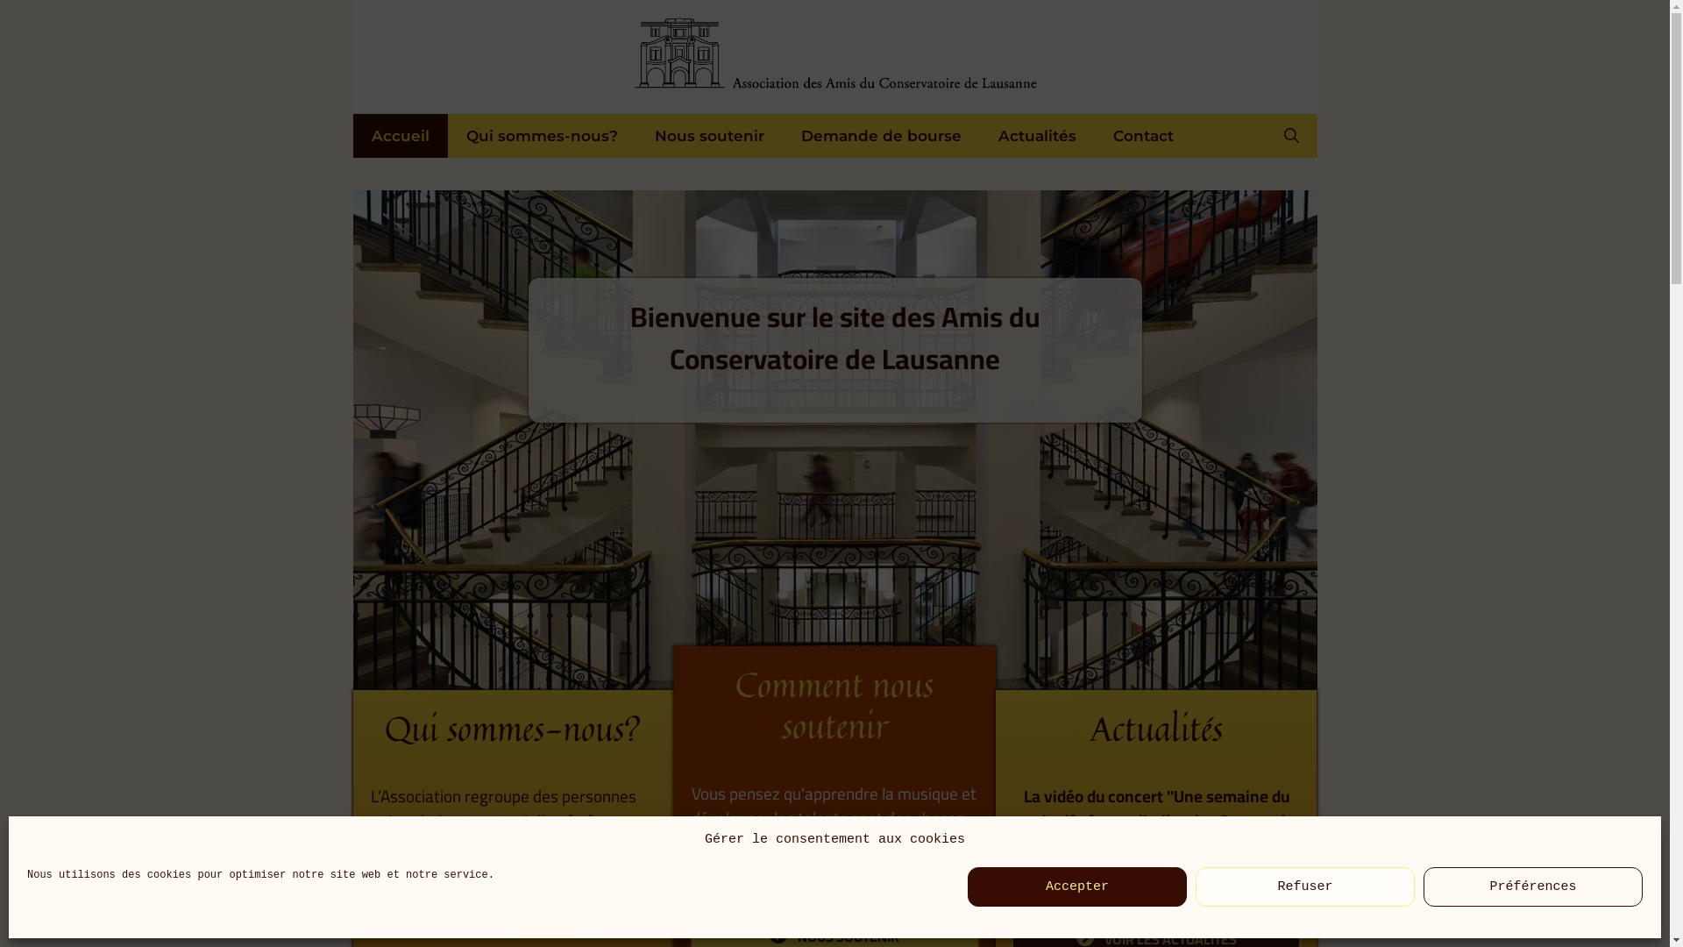 This screenshot has height=947, width=1683. What do you see at coordinates (1143, 136) in the screenshot?
I see `Contact` at bounding box center [1143, 136].